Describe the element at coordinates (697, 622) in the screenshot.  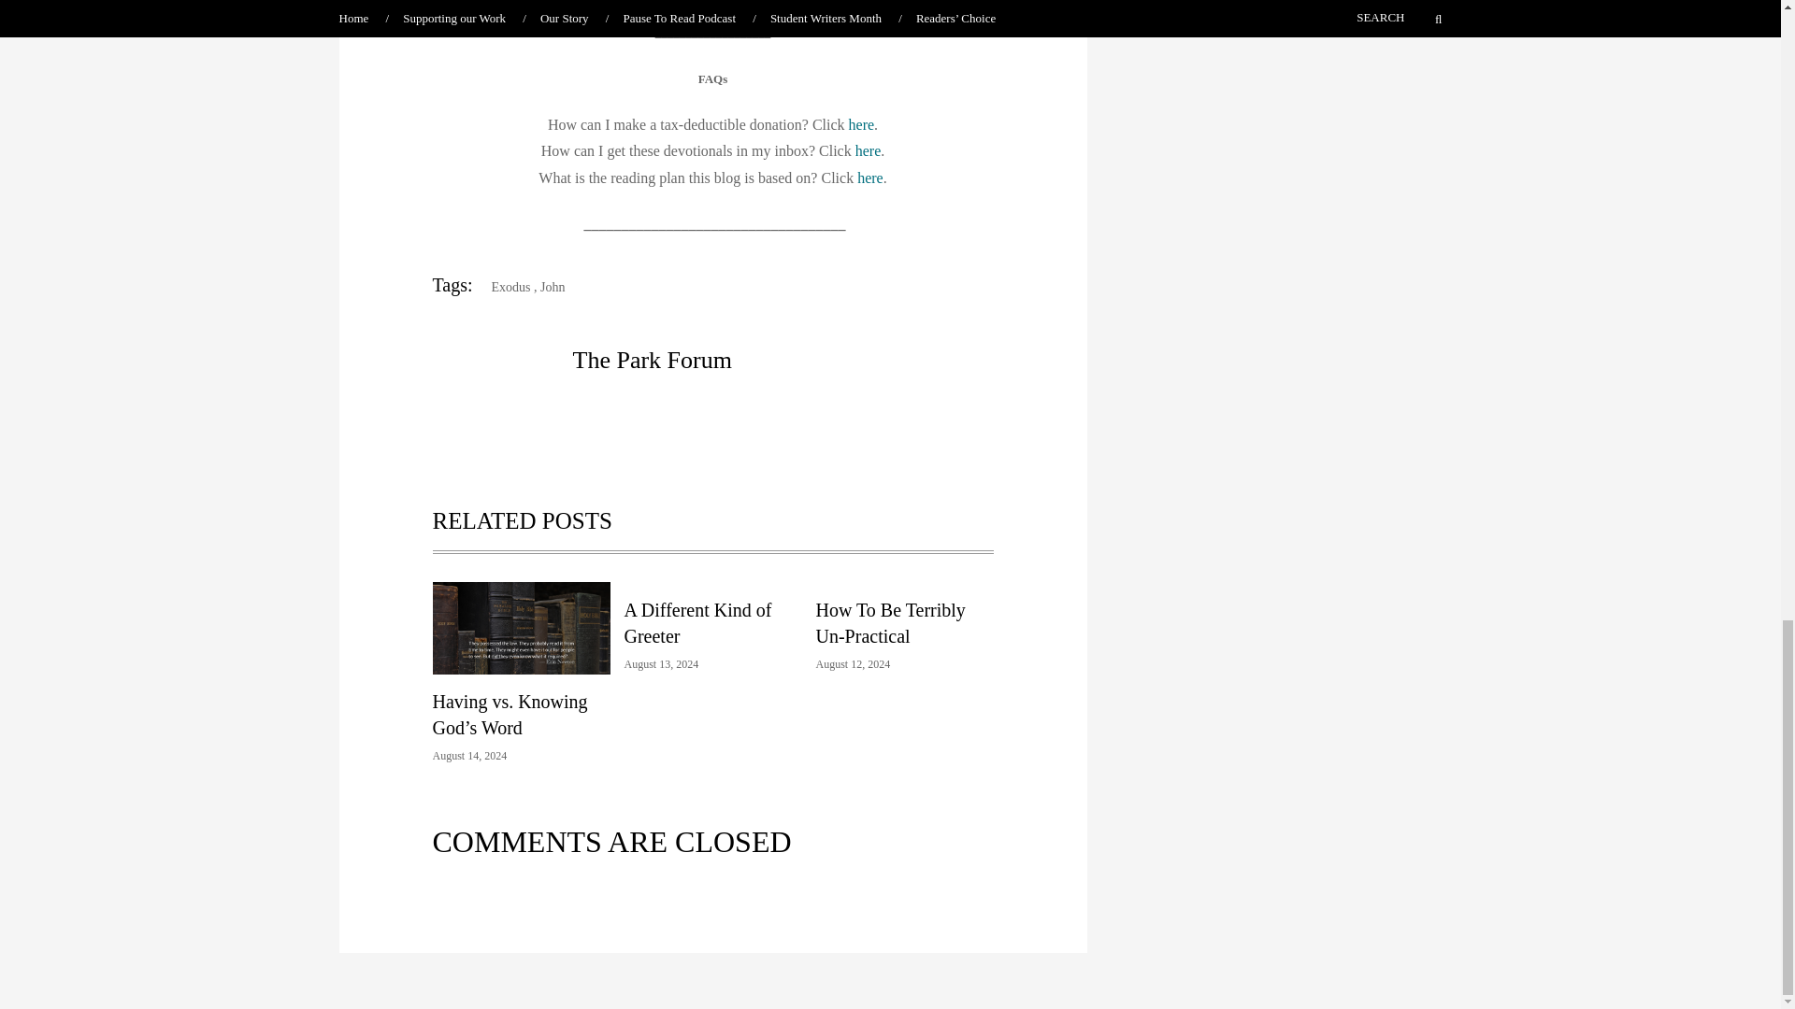
I see `A Different Kind of Greeter` at that location.